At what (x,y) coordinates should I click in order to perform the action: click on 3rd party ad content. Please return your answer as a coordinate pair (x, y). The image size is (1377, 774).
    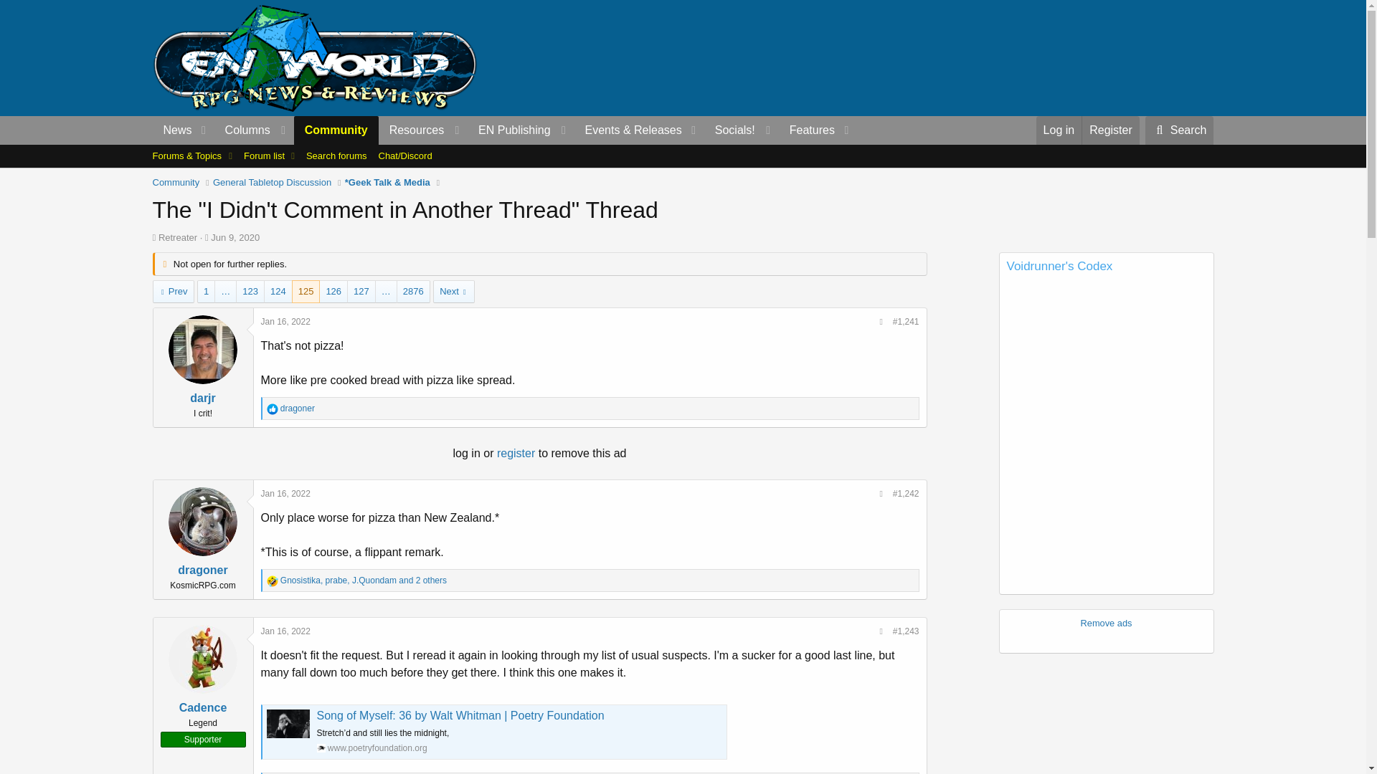
    Looking at the image, I should click on (952, 57).